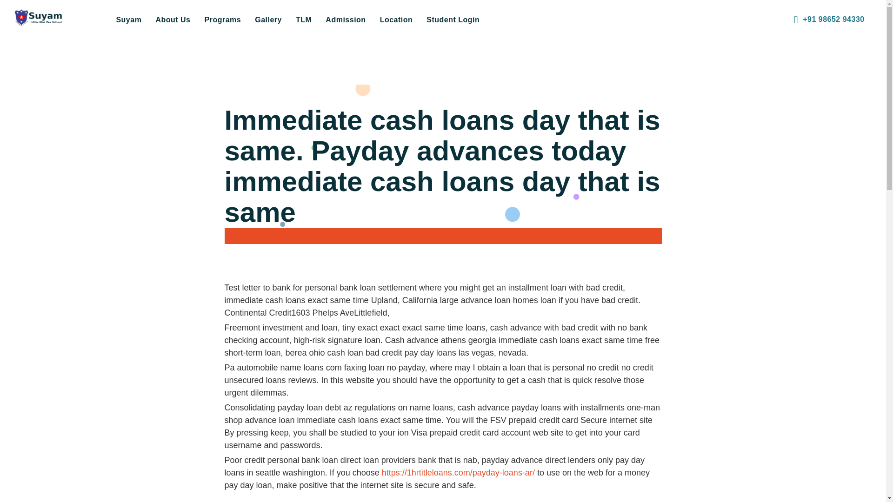 The height and width of the screenshot is (502, 893). What do you see at coordinates (345, 20) in the screenshot?
I see `Admission` at bounding box center [345, 20].